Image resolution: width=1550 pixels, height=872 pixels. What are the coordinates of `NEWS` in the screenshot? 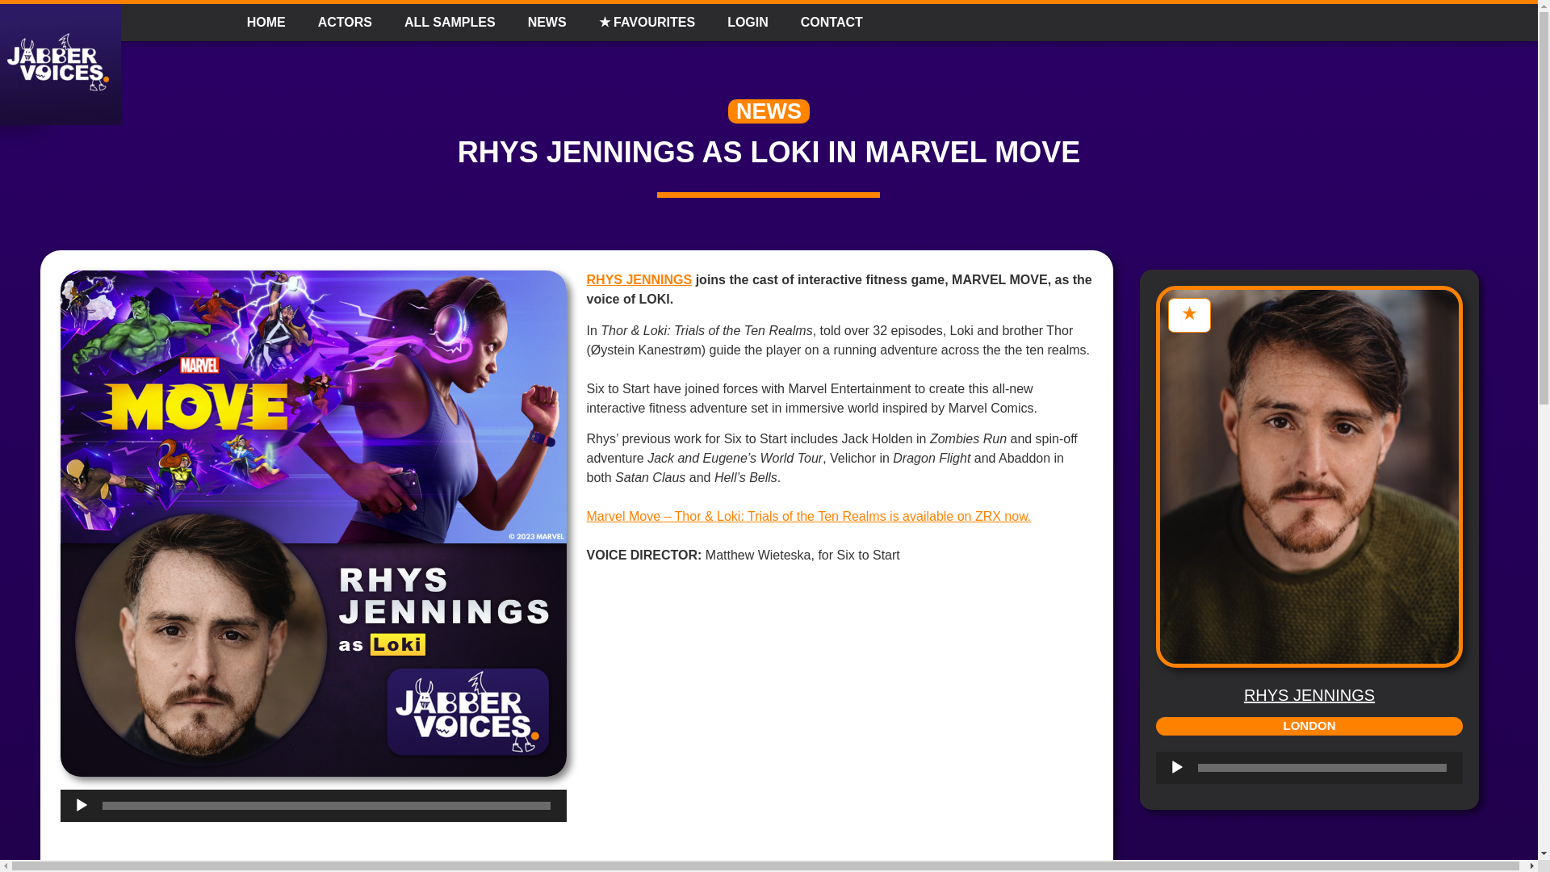 It's located at (769, 111).